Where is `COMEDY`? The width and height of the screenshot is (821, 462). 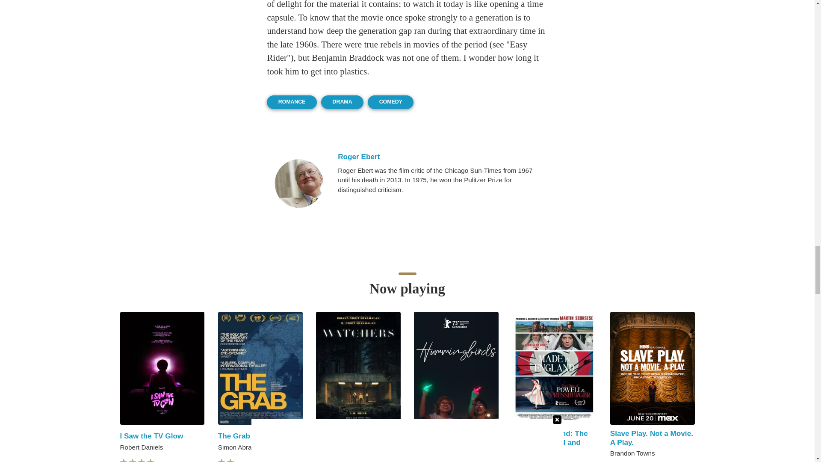 COMEDY is located at coordinates (391, 102).